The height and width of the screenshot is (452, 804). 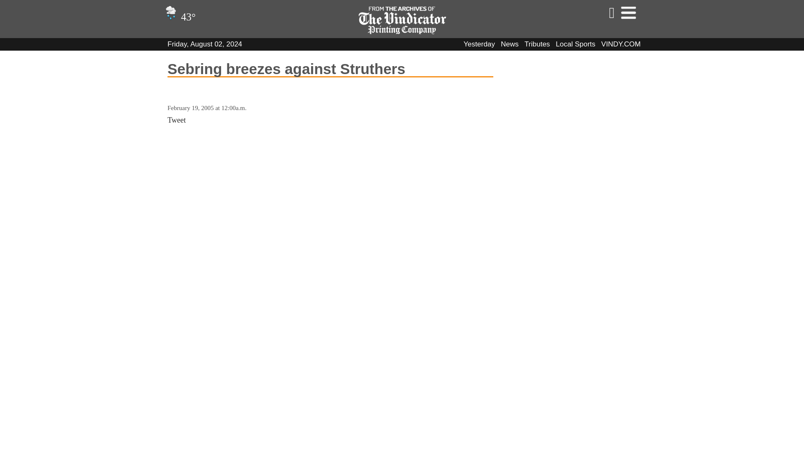 I want to click on Friday, August 02, 2024, so click(x=204, y=44).